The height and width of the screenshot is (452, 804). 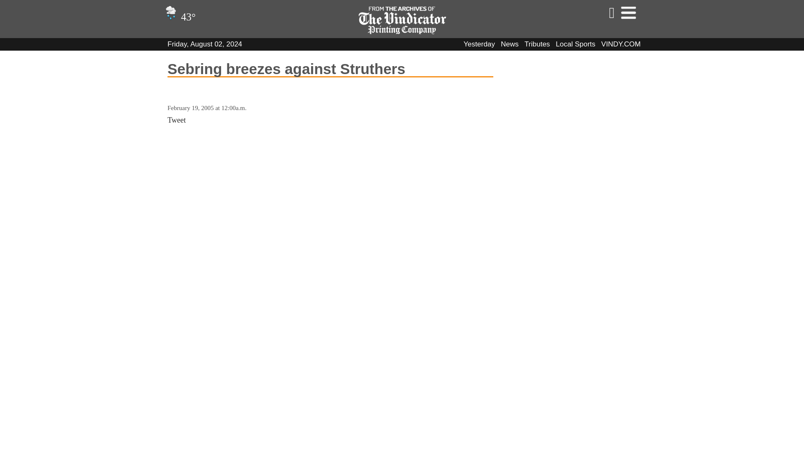 I want to click on Friday, August 02, 2024, so click(x=204, y=44).